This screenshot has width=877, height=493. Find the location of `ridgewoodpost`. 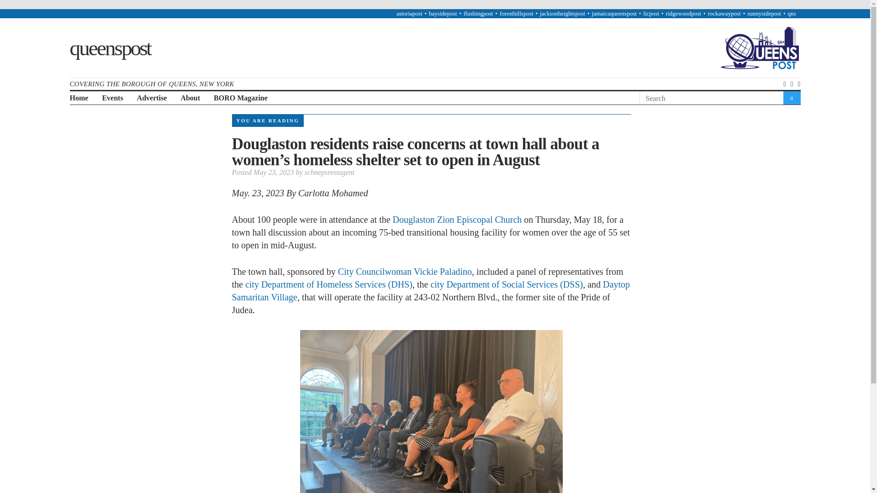

ridgewoodpost is located at coordinates (683, 13).